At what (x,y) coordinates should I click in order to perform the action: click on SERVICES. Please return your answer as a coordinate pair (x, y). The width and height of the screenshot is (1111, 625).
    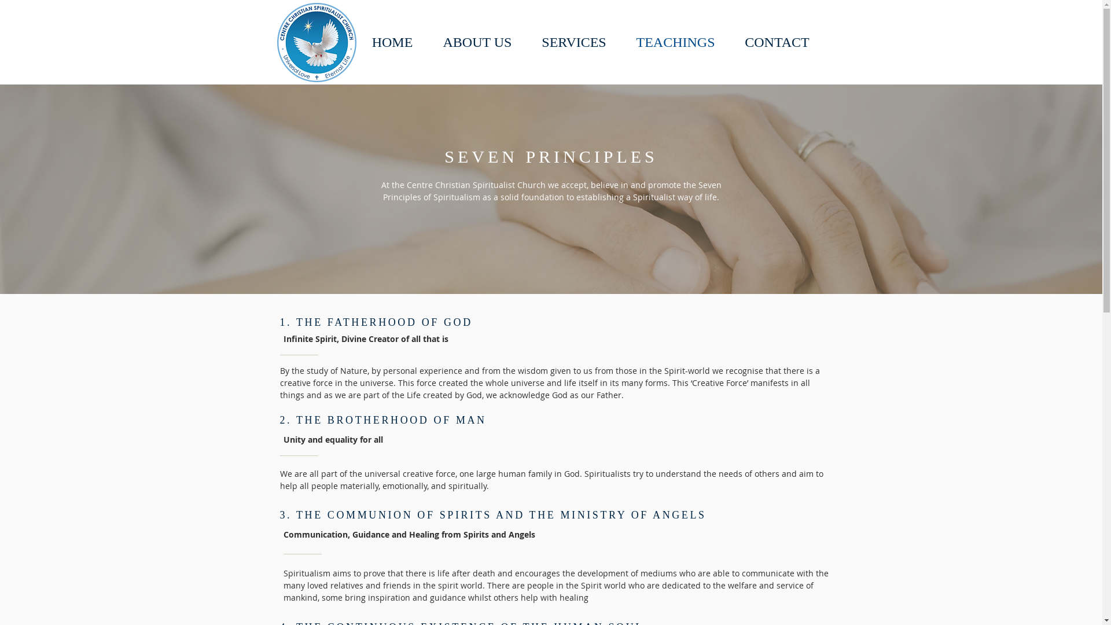
    Looking at the image, I should click on (574, 42).